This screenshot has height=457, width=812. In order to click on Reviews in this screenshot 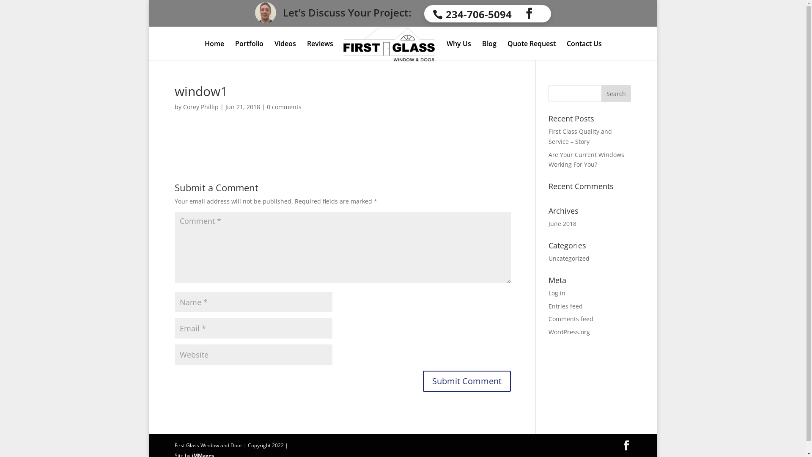, I will do `click(320, 51)`.